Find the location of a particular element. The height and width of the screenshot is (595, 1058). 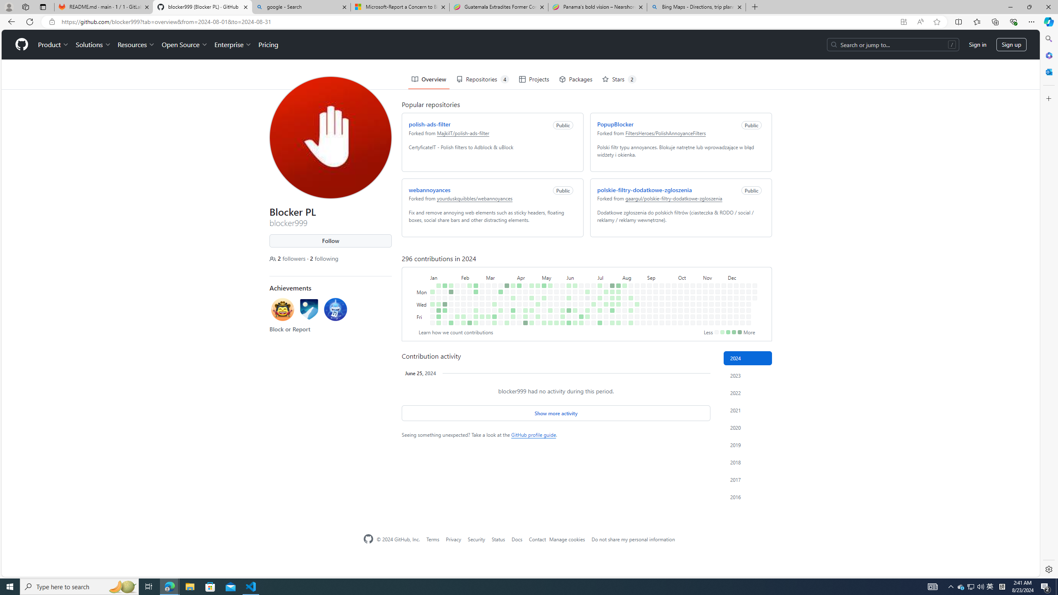

1 contribution on July 27th. is located at coordinates (612, 323).